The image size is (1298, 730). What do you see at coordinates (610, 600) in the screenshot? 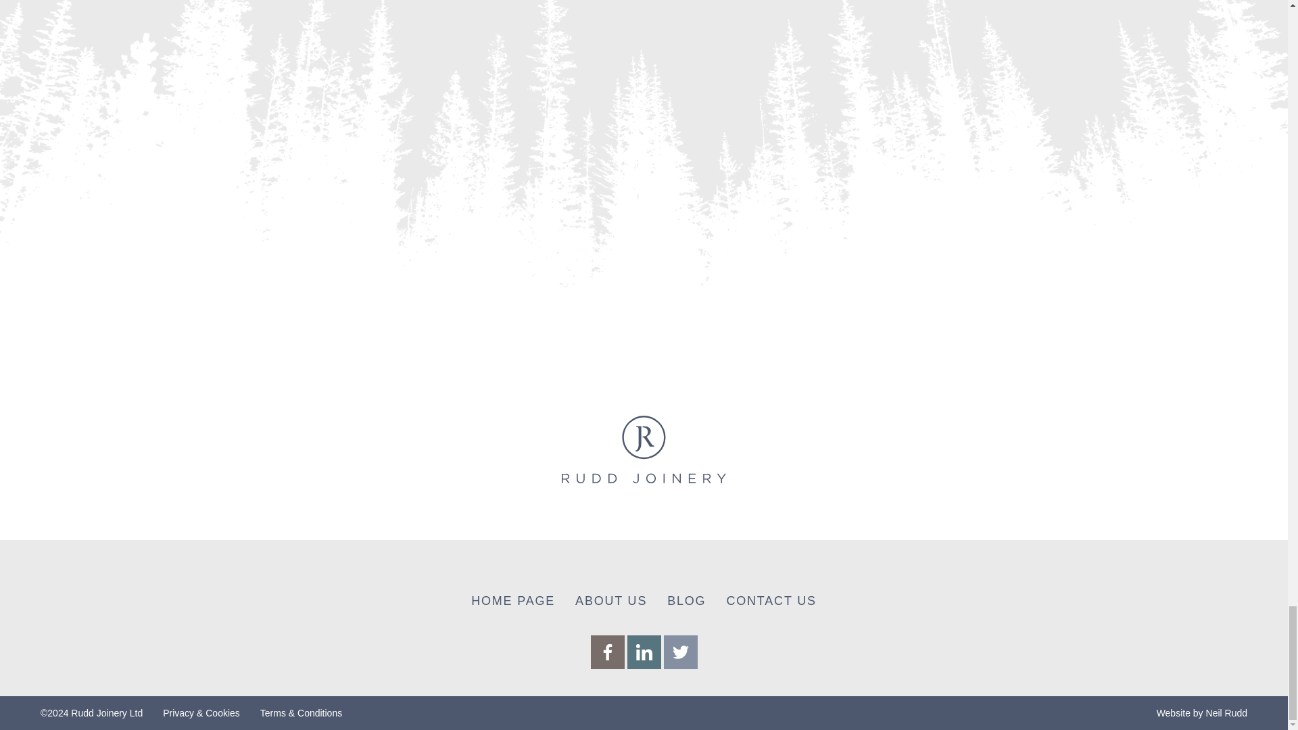
I see `ABOUT US` at bounding box center [610, 600].